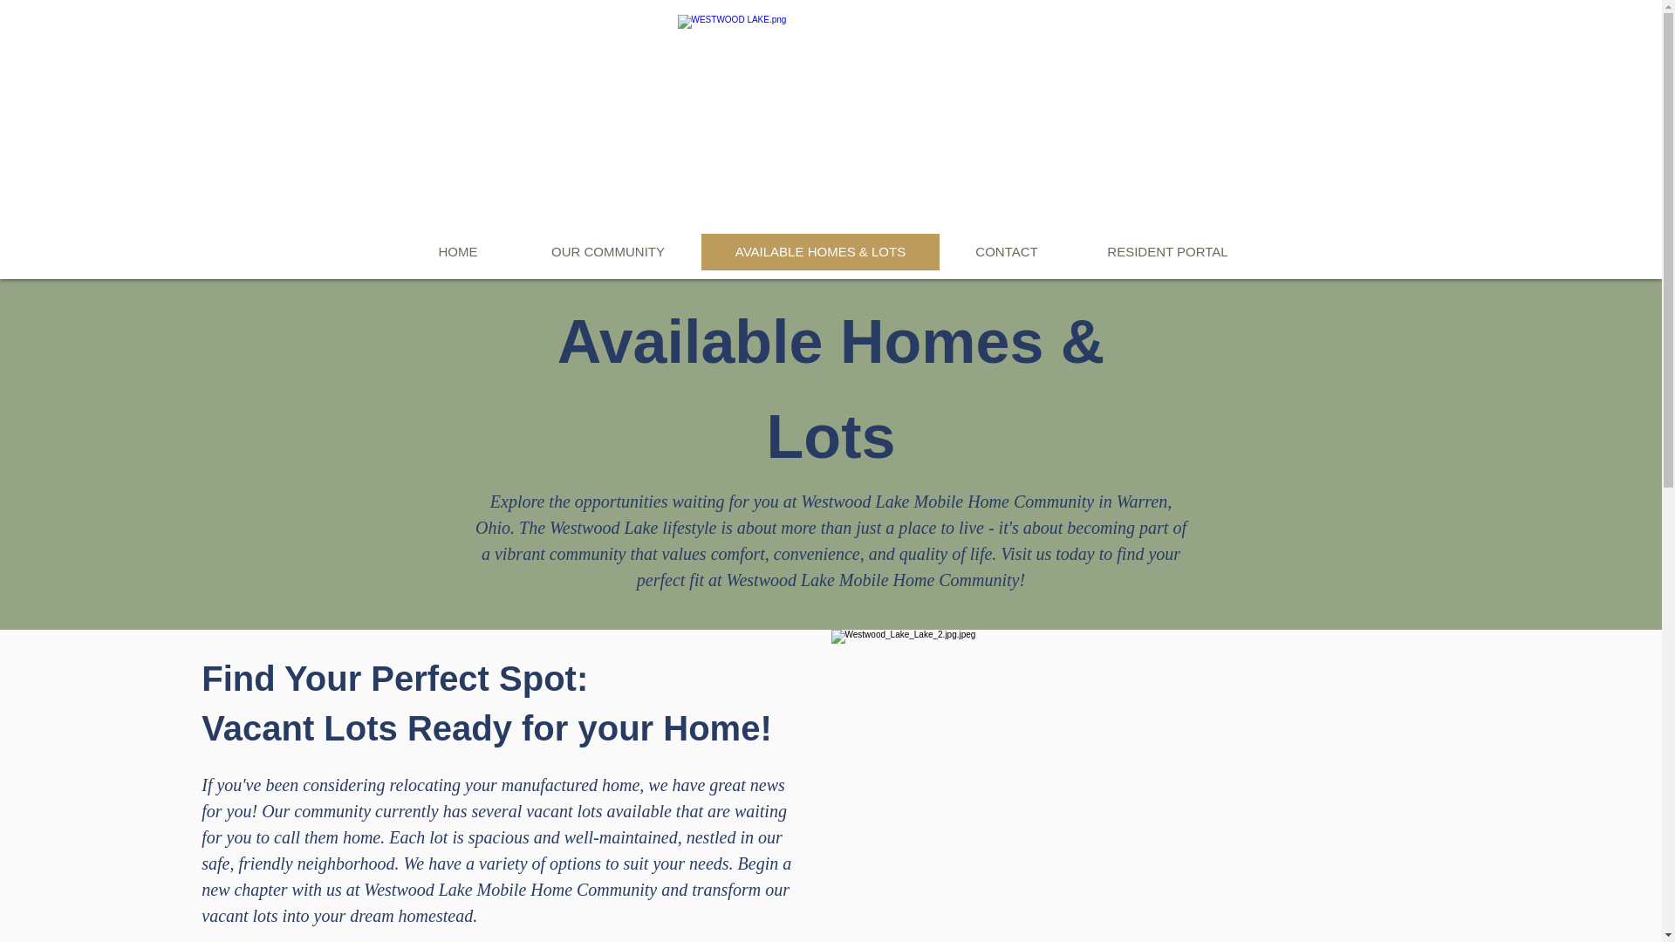 The image size is (1675, 942). What do you see at coordinates (607, 251) in the screenshot?
I see `OUR COMMUNITY` at bounding box center [607, 251].